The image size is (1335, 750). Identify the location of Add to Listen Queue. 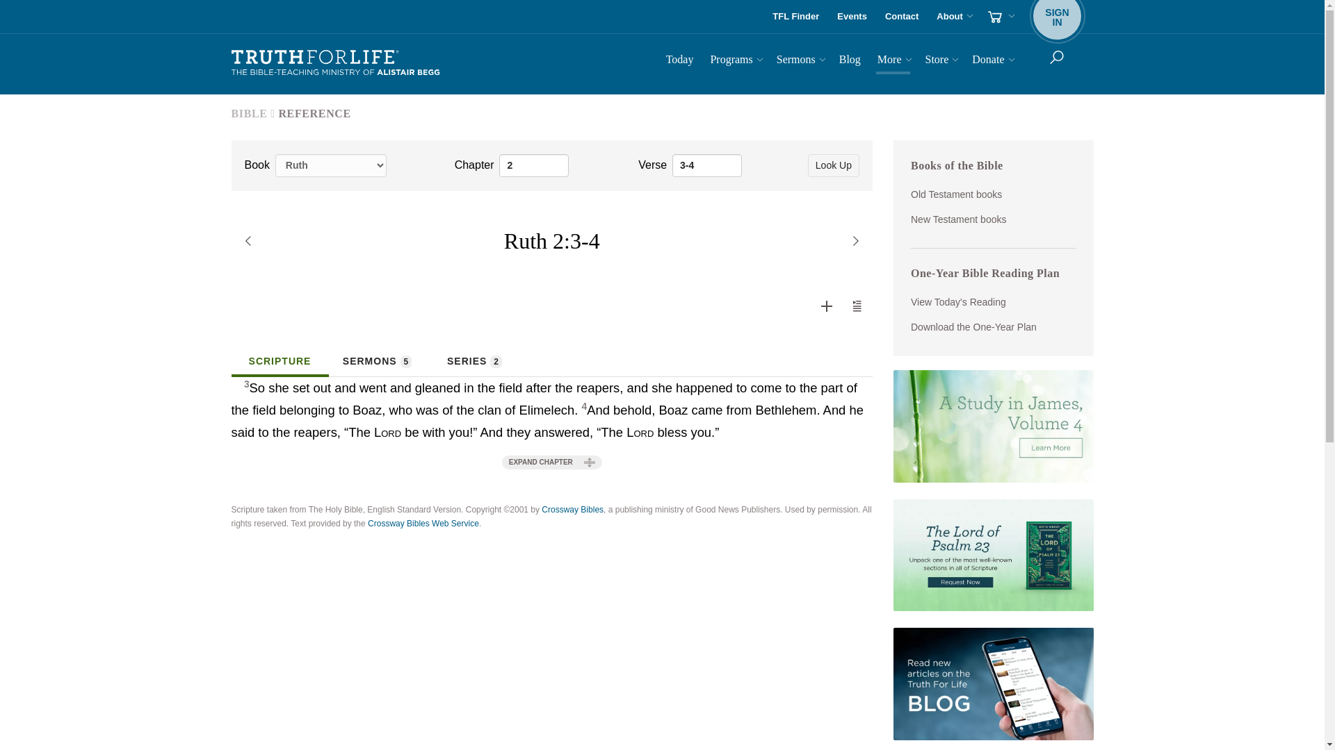
(534, 165).